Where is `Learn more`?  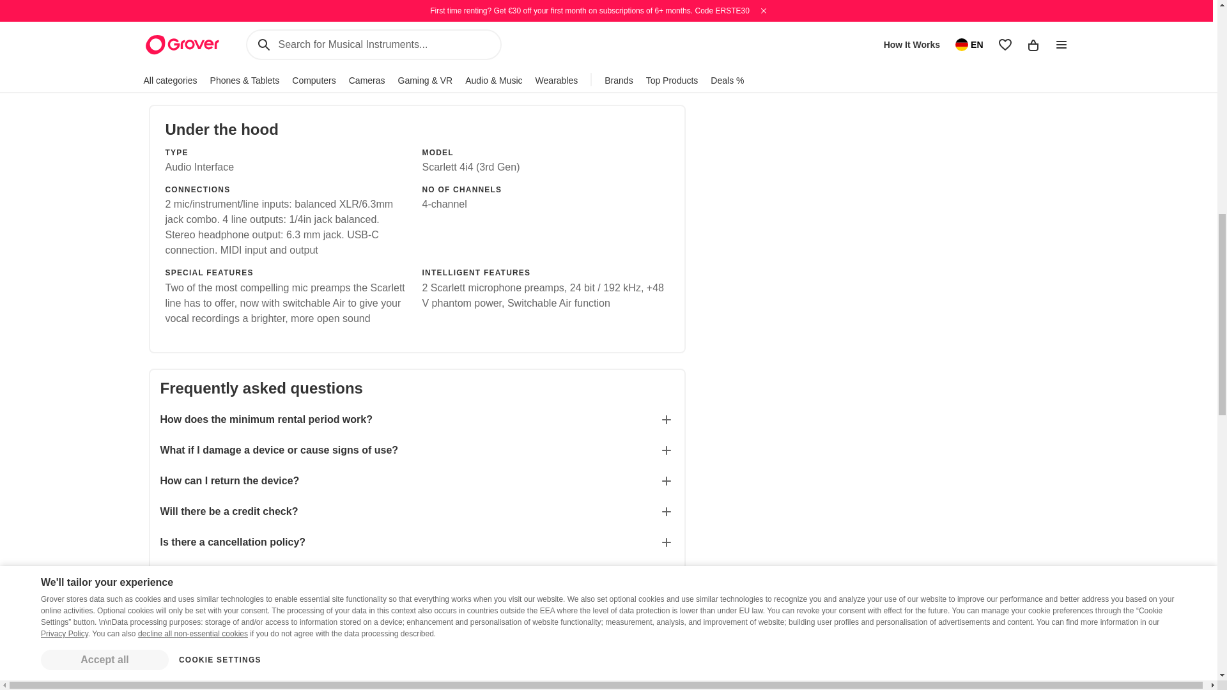 Learn more is located at coordinates (415, 33).